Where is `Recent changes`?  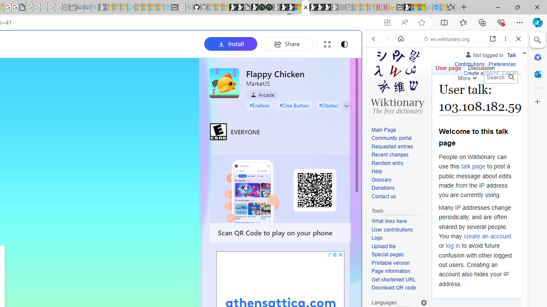 Recent changes is located at coordinates (399, 155).